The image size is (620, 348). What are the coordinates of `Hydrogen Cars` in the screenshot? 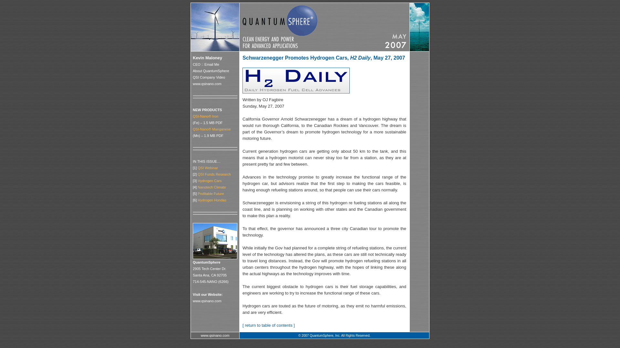 It's located at (209, 181).